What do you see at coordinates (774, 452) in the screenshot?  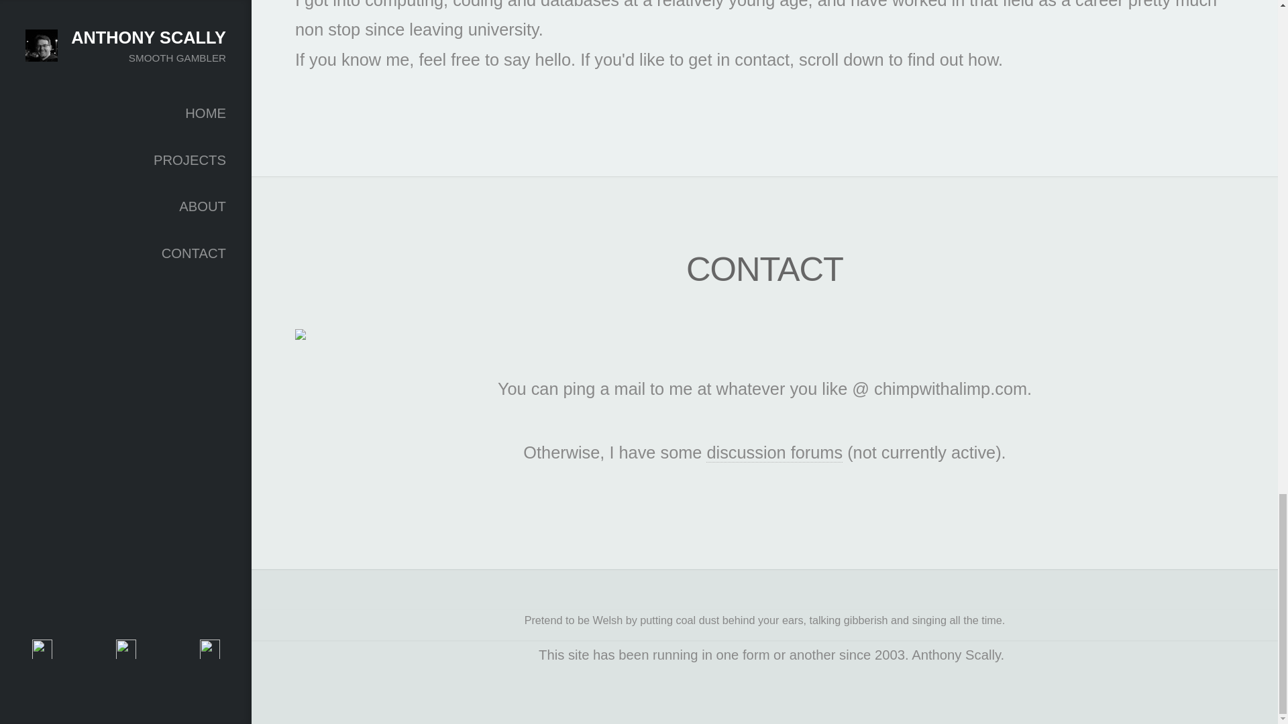 I see `discussion forums` at bounding box center [774, 452].